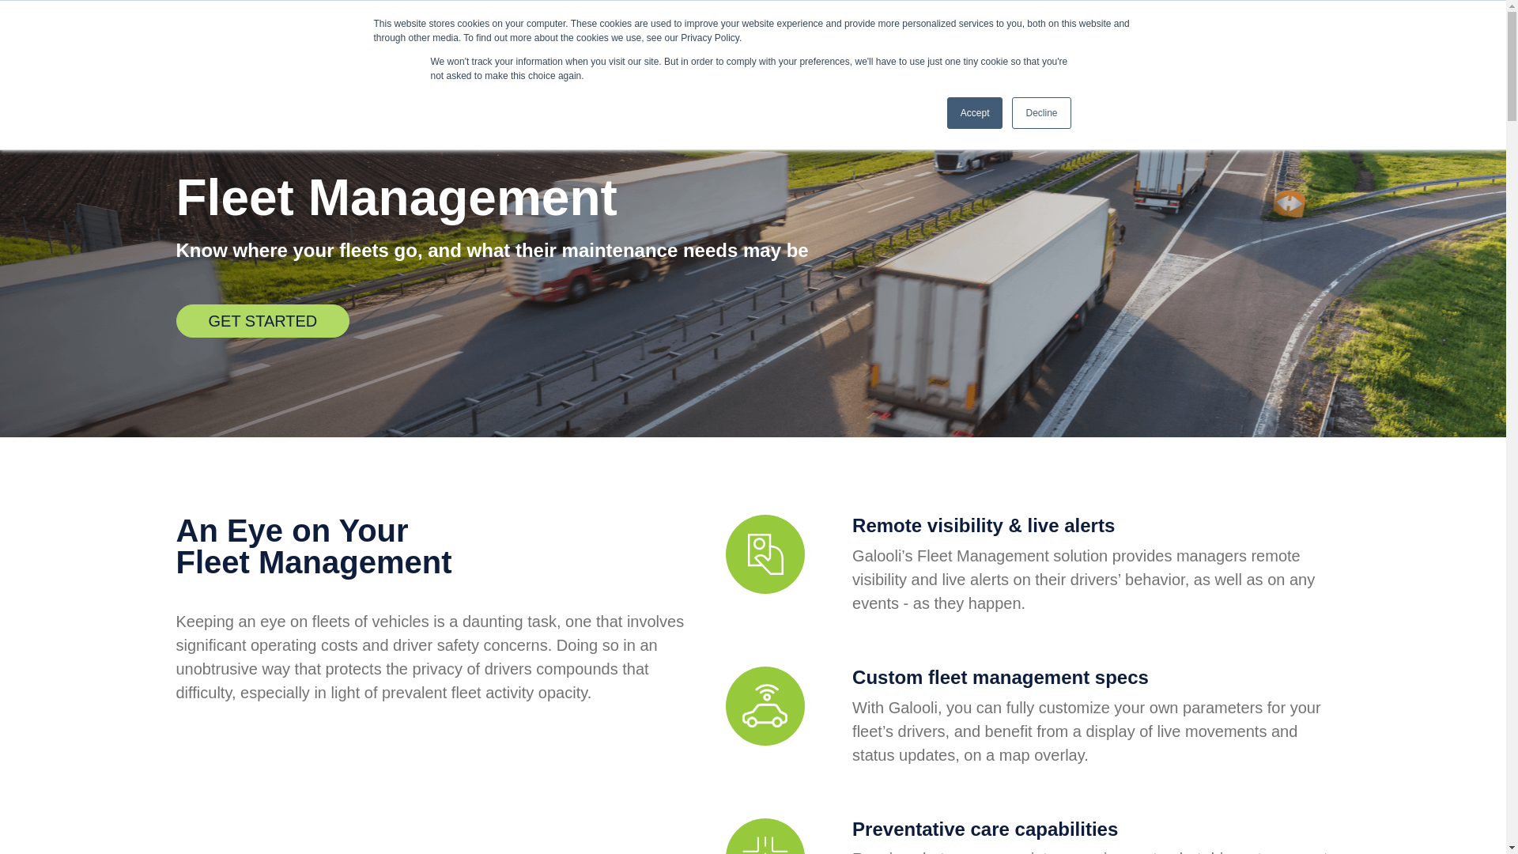 Image resolution: width=1518 pixels, height=854 pixels. What do you see at coordinates (610, 38) in the screenshot?
I see `Product` at bounding box center [610, 38].